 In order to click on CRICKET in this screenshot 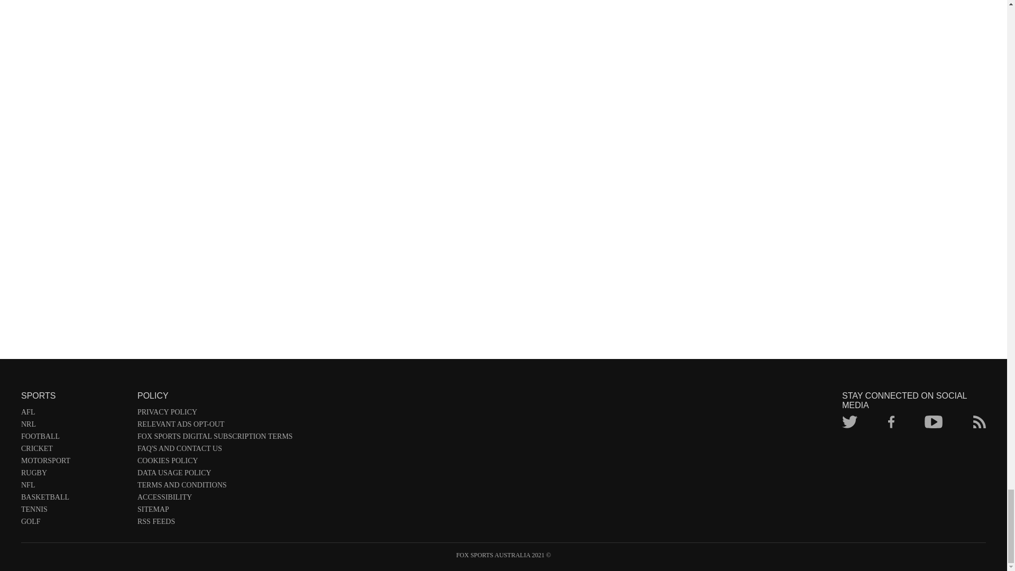, I will do `click(74, 450)`.